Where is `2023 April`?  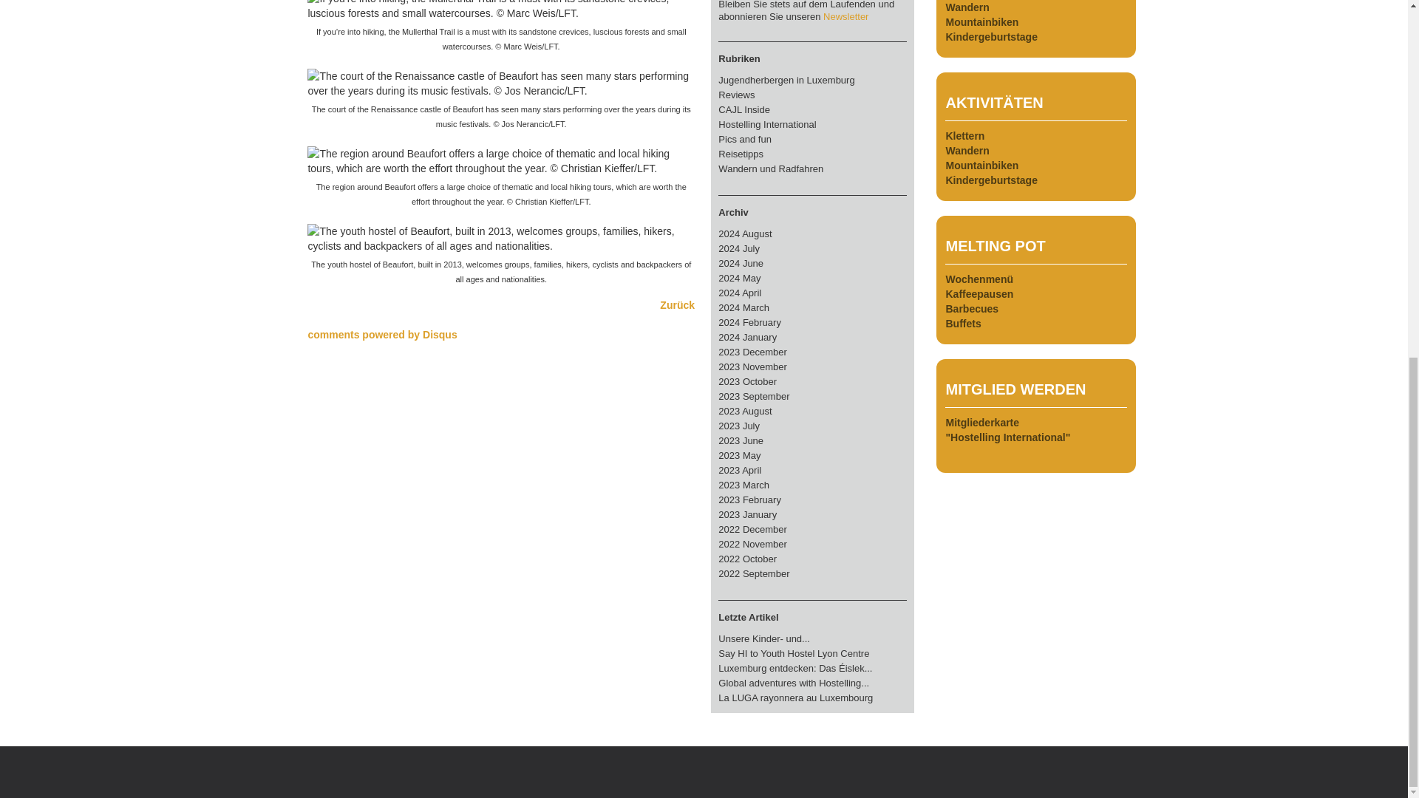 2023 April is located at coordinates (739, 470).